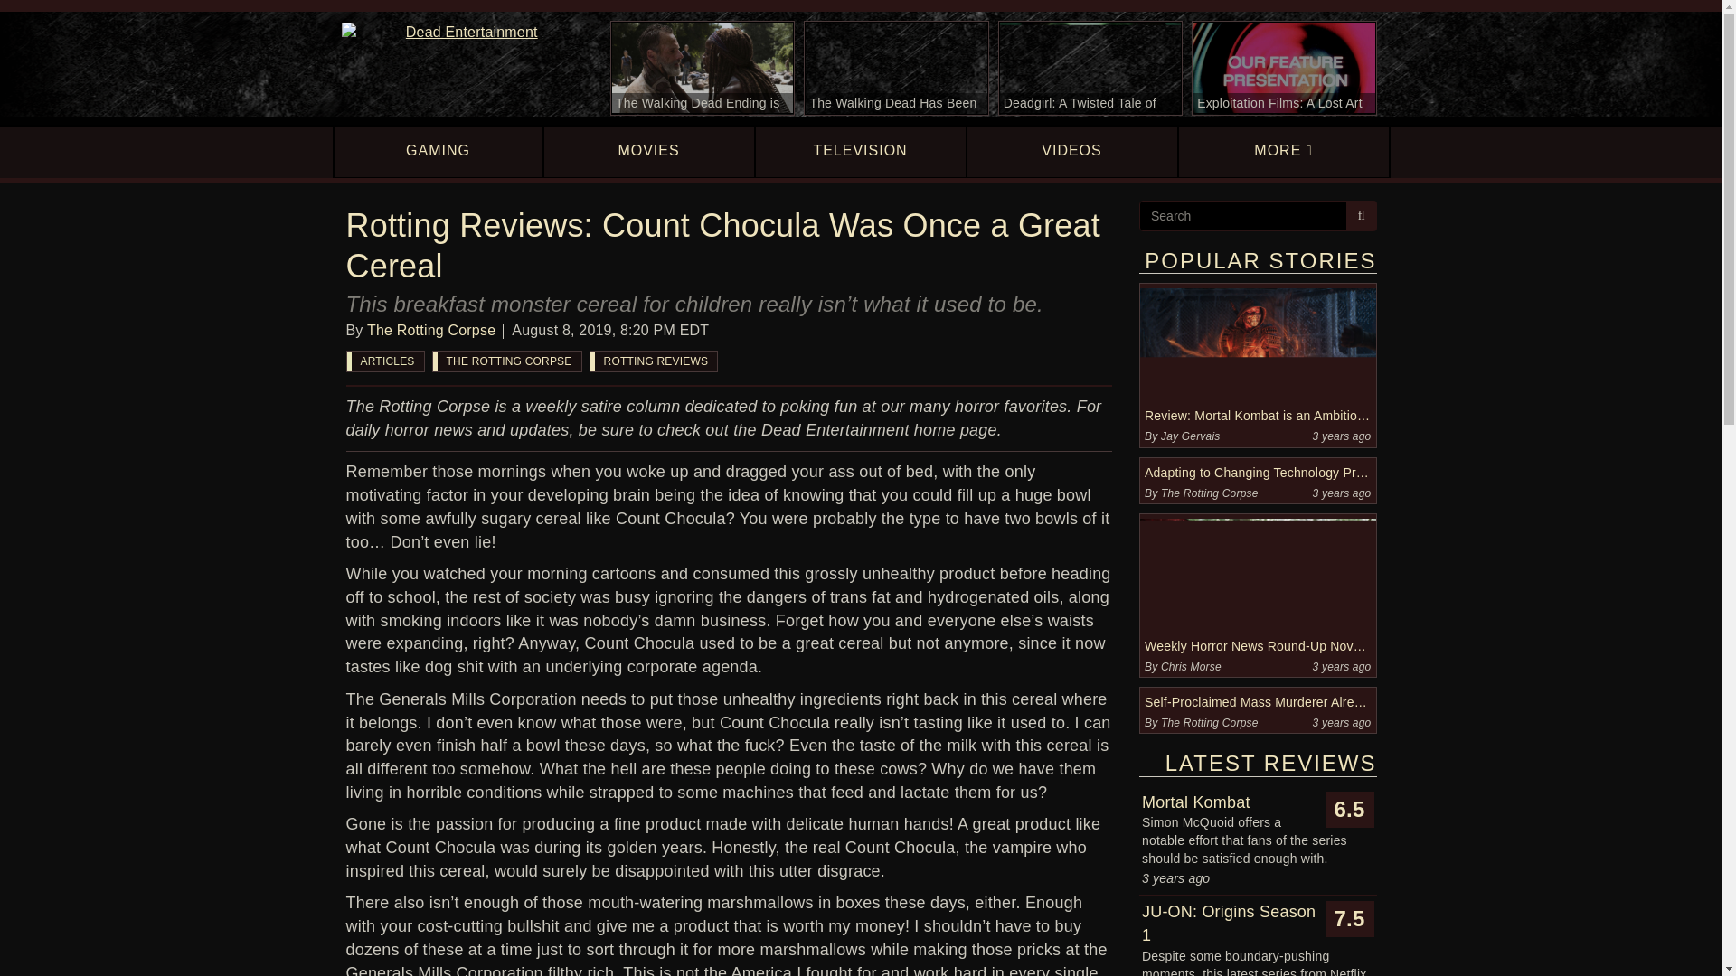  What do you see at coordinates (1190, 436) in the screenshot?
I see `Jay Gervais` at bounding box center [1190, 436].